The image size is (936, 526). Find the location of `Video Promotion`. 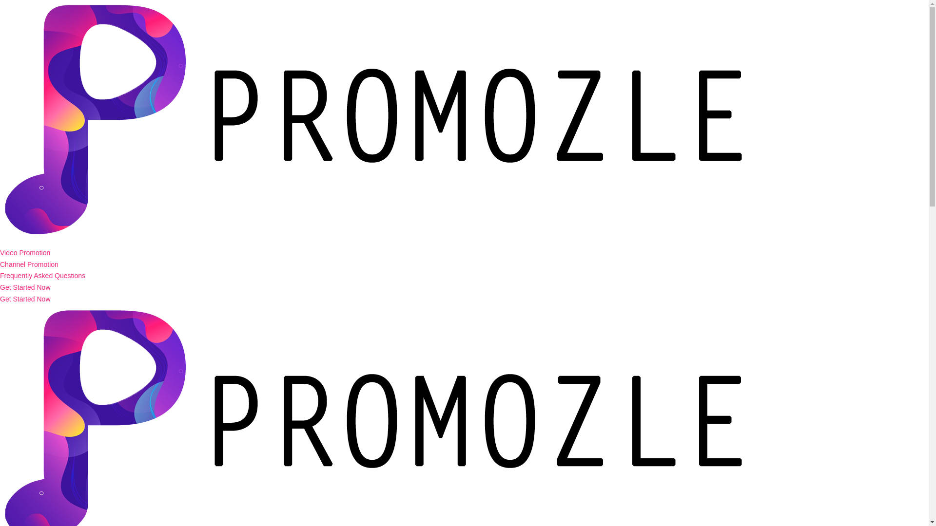

Video Promotion is located at coordinates (25, 252).